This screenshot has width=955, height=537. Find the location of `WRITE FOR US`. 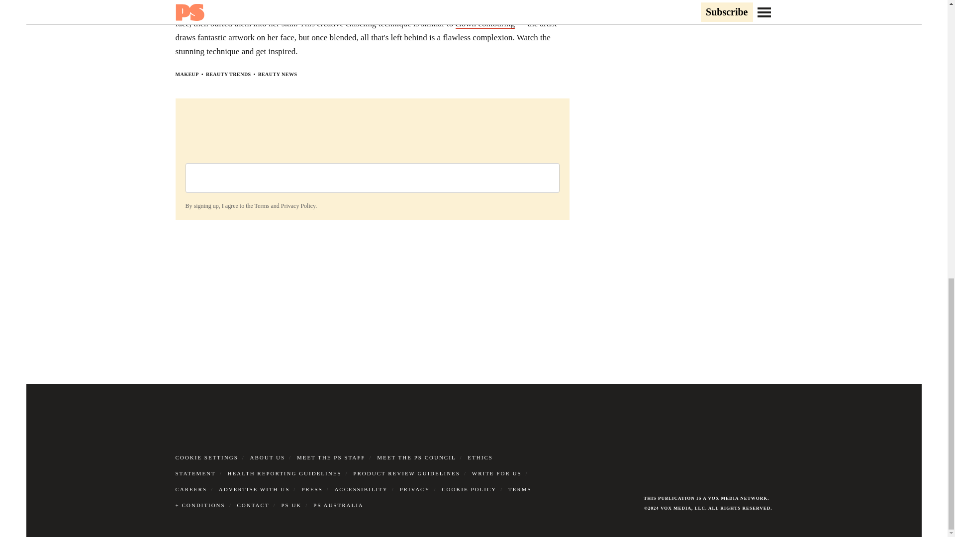

WRITE FOR US is located at coordinates (496, 472).